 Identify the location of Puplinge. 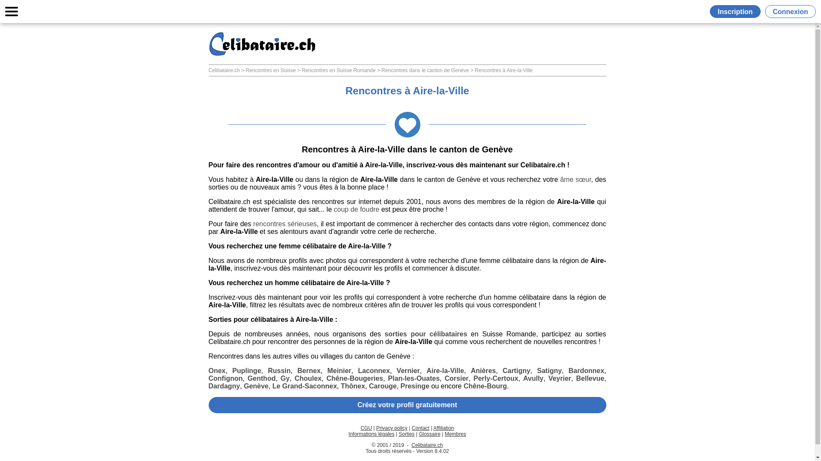
(247, 371).